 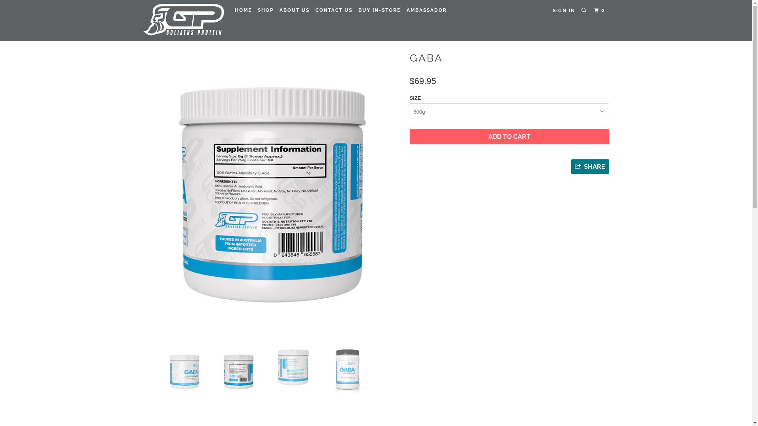 I want to click on 0, so click(x=600, y=10).